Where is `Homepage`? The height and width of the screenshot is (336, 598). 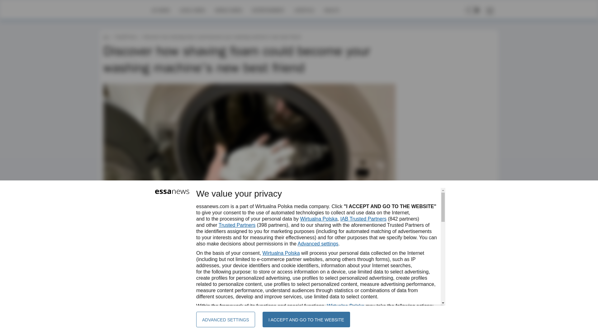 Homepage is located at coordinates (125, 10).